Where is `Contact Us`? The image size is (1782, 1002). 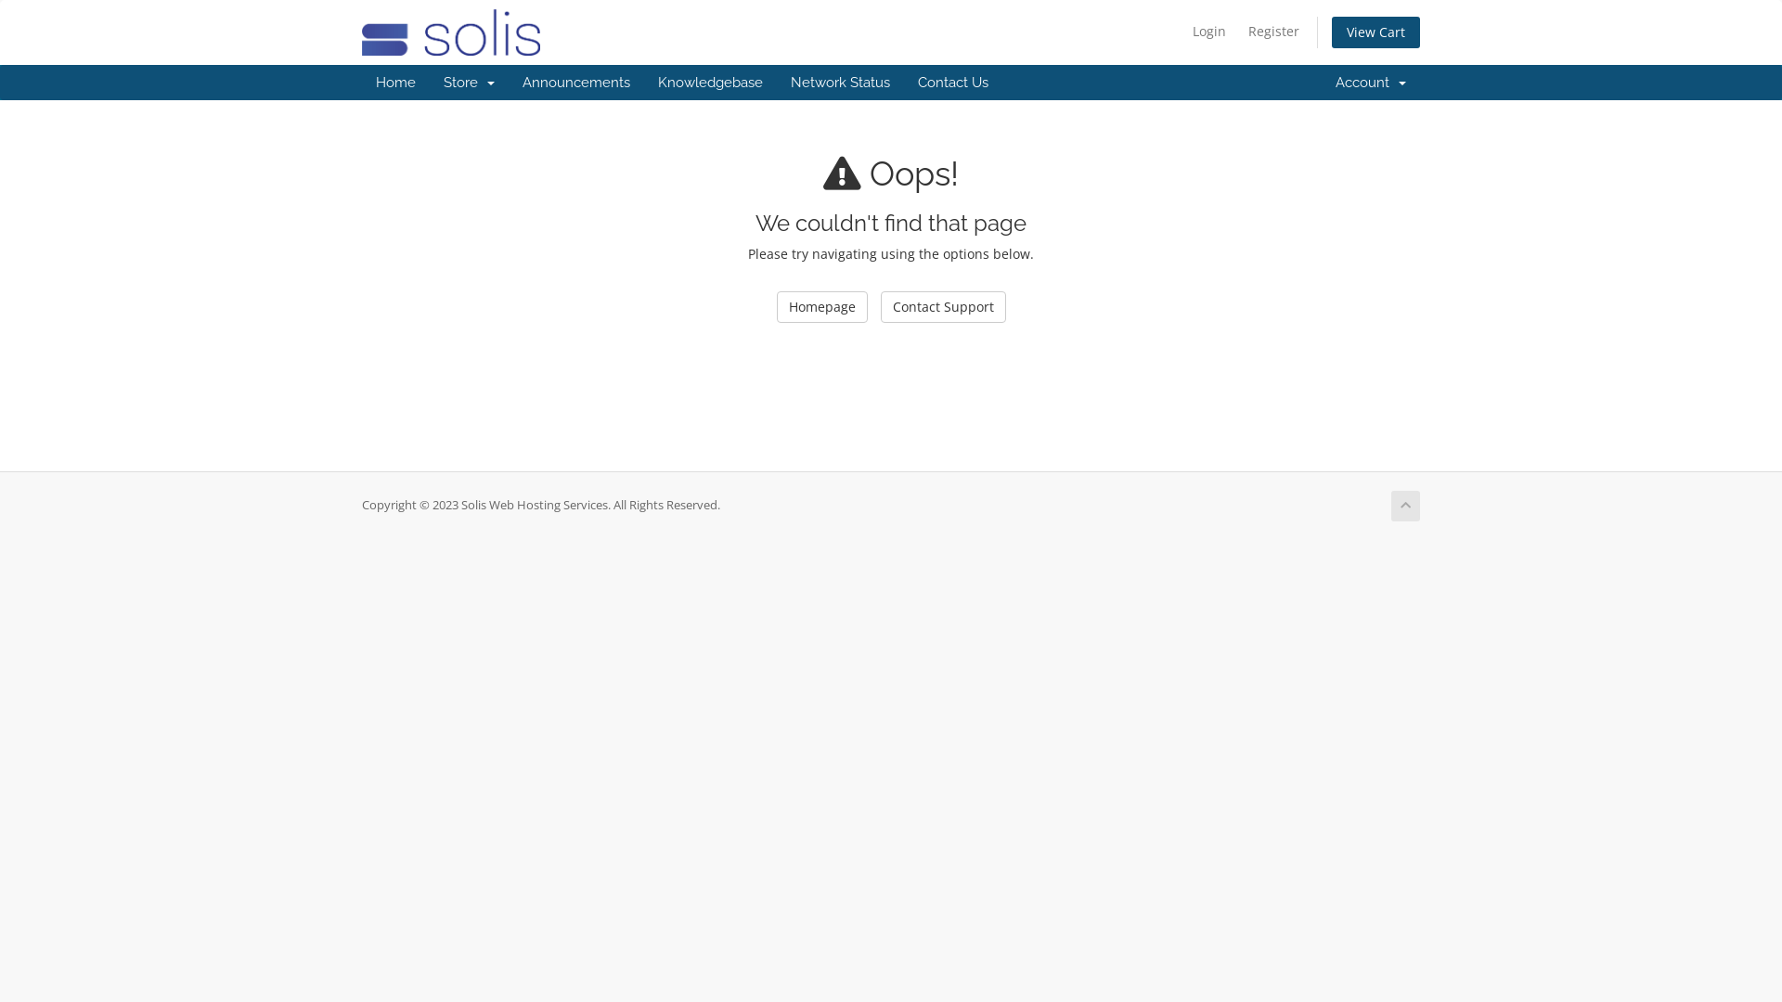
Contact Us is located at coordinates (953, 83).